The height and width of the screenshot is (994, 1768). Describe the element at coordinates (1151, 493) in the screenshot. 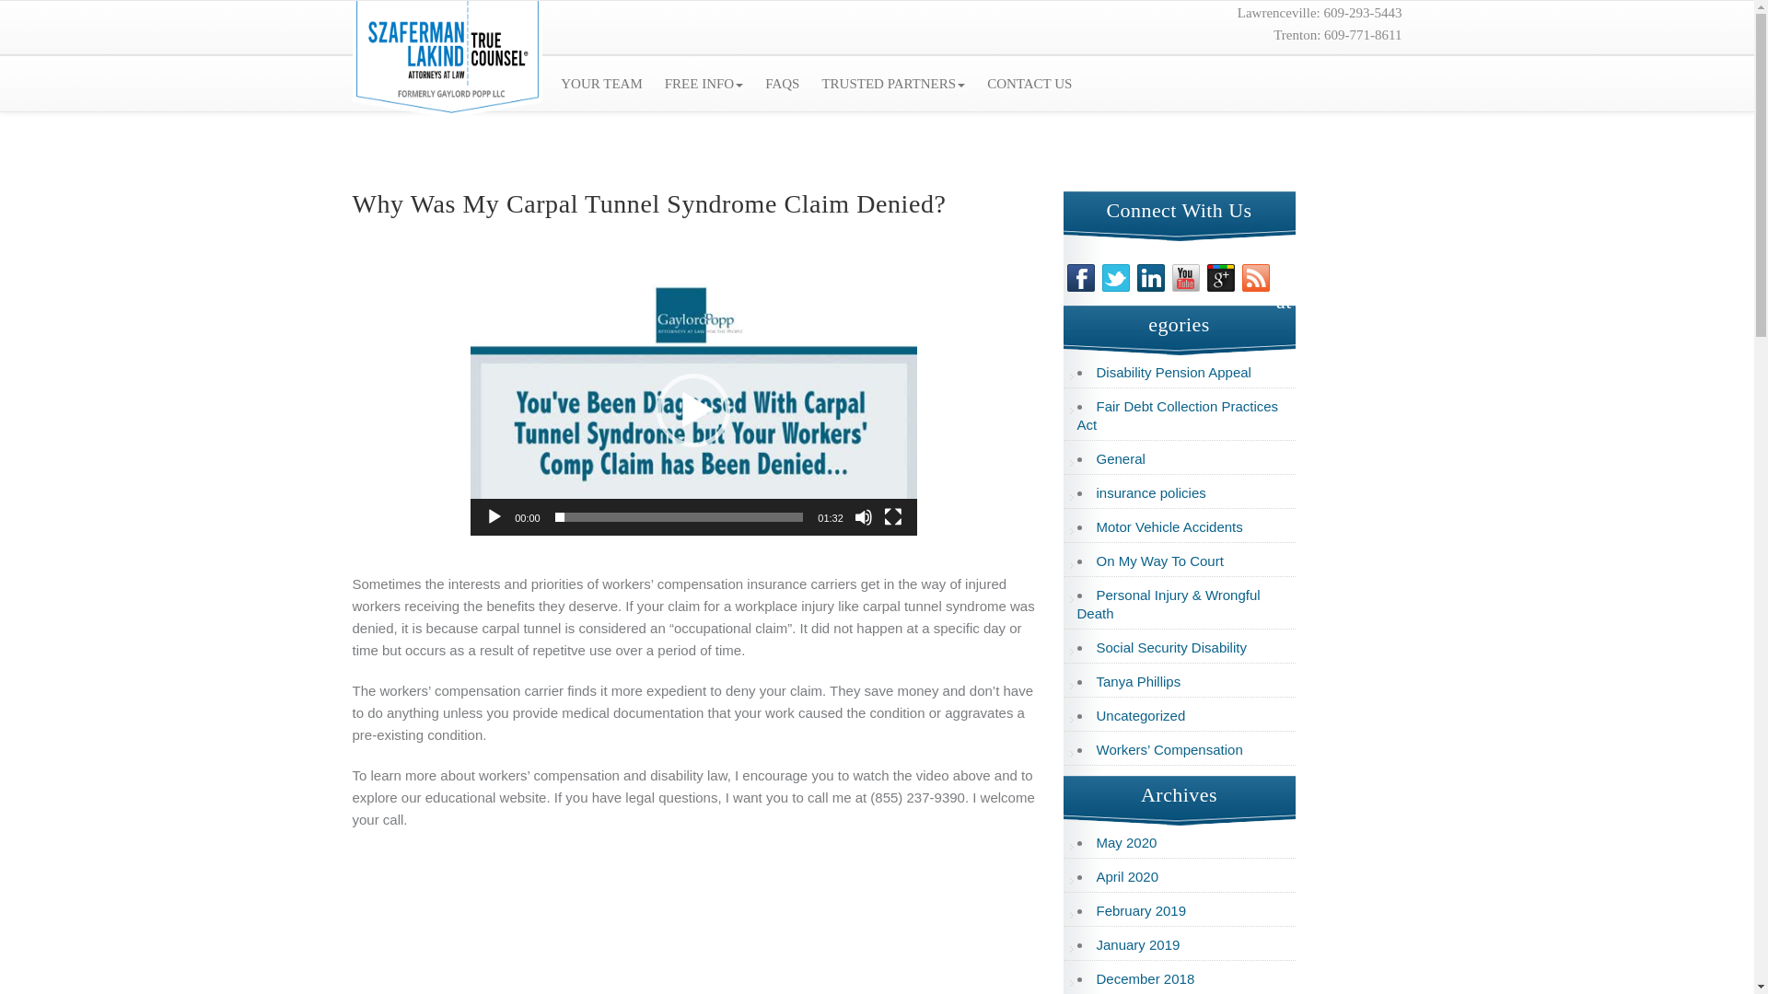

I see `insurance policies` at that location.